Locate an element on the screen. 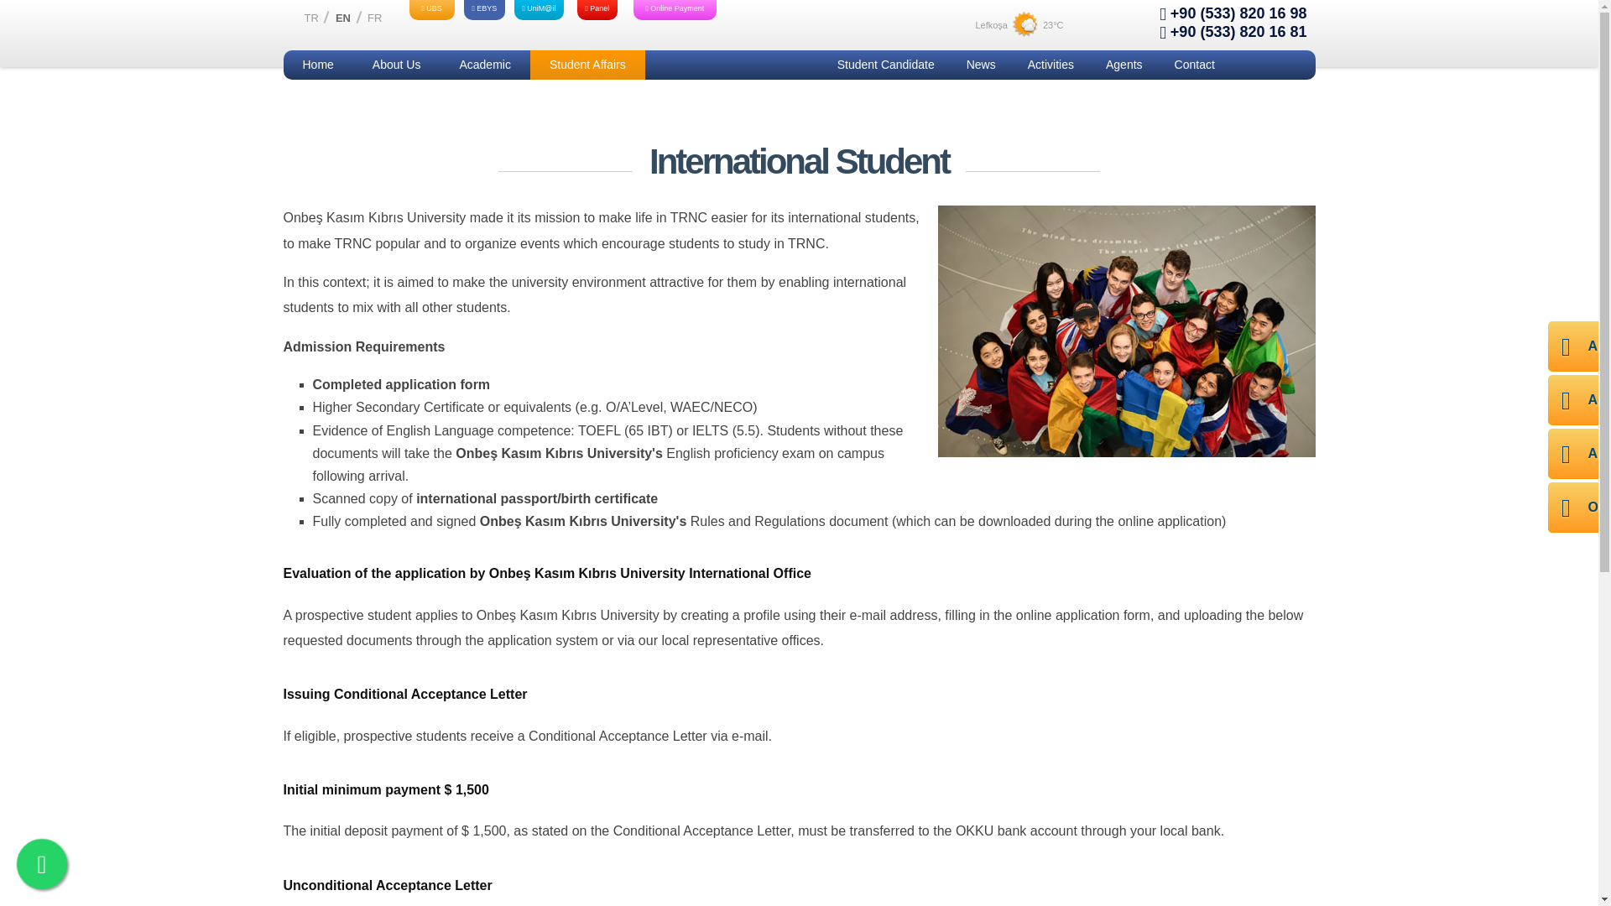  Academic is located at coordinates (485, 65).